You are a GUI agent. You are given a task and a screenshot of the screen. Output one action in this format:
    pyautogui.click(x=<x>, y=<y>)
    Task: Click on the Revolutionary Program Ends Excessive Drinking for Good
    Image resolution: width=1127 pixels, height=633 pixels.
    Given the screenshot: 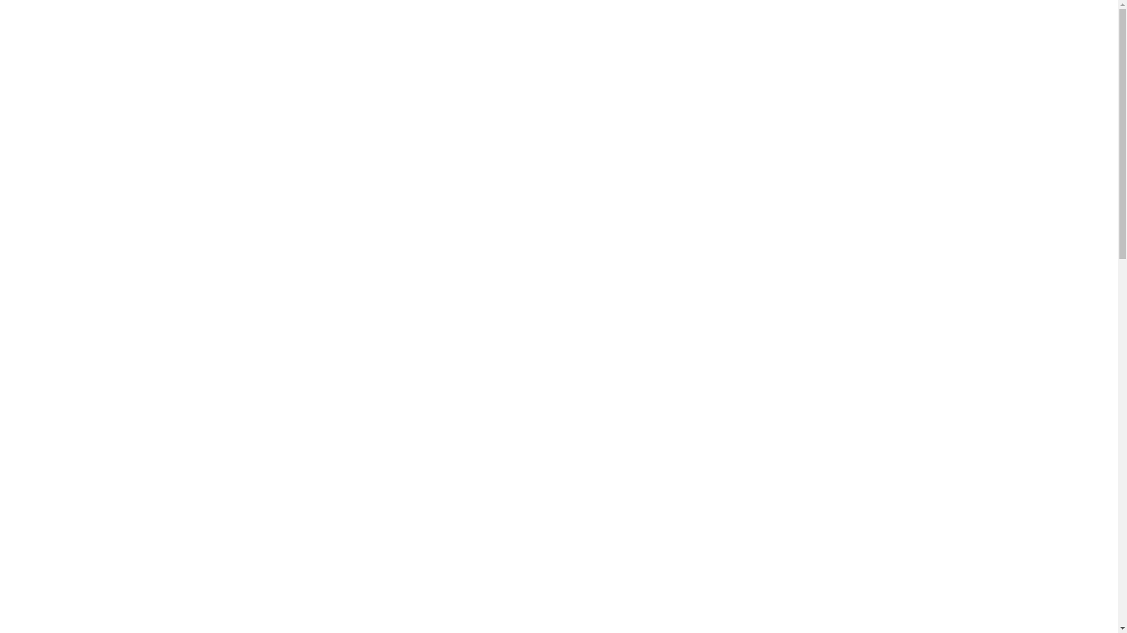 What is the action you would take?
    pyautogui.click(x=816, y=171)
    